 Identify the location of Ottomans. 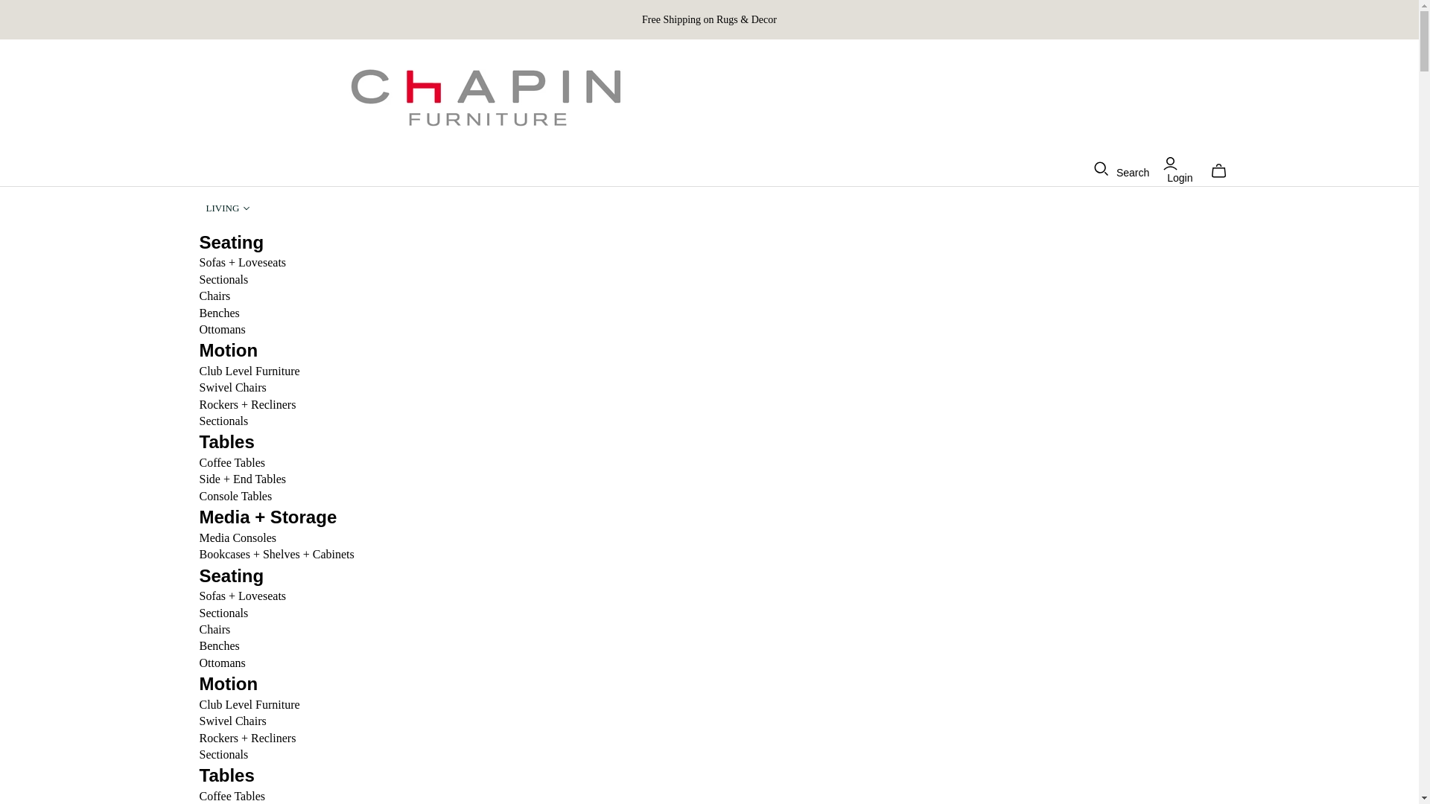
(223, 329).